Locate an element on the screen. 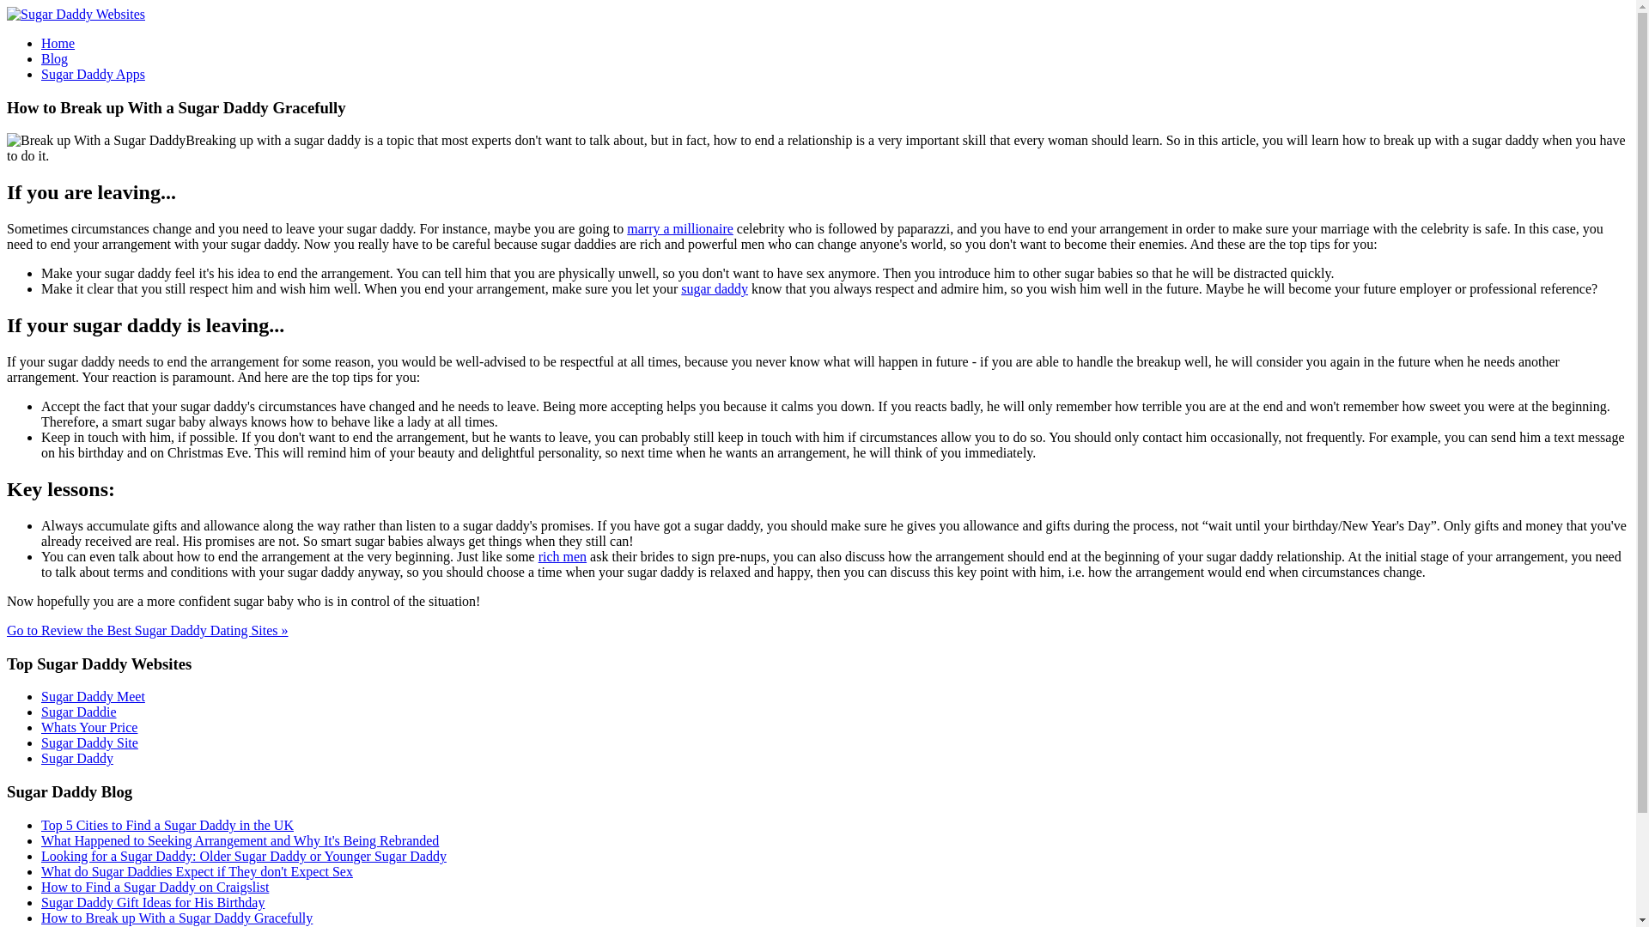 This screenshot has width=1649, height=927. Sugar Daddy Meet is located at coordinates (93, 696).